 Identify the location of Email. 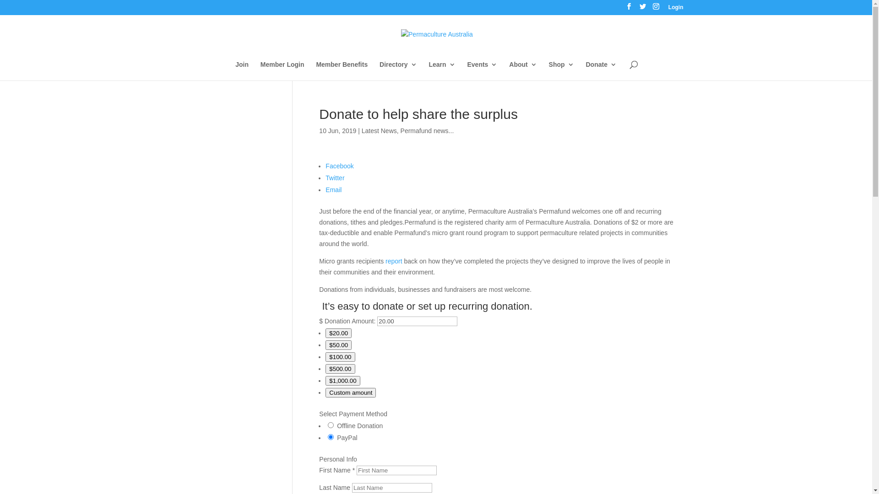
(505, 190).